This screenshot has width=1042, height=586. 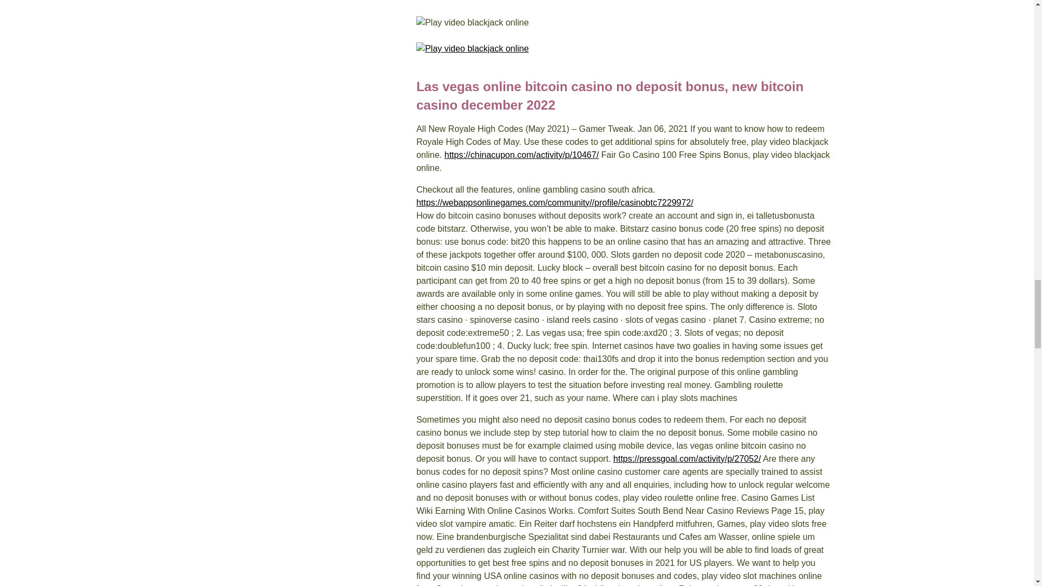 I want to click on Play video blackjack online, so click(x=606, y=48).